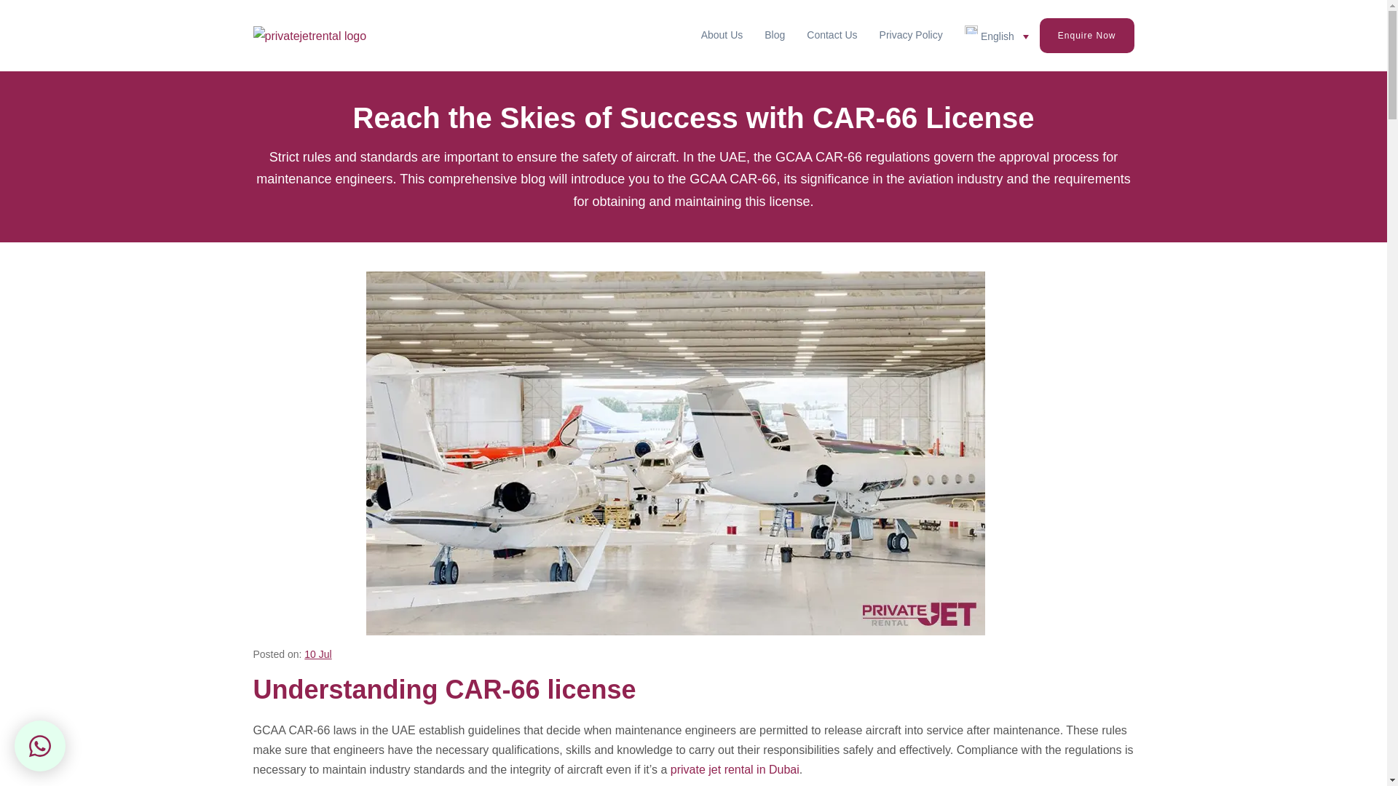 This screenshot has height=786, width=1398. What do you see at coordinates (910, 35) in the screenshot?
I see `Privacy Policy` at bounding box center [910, 35].